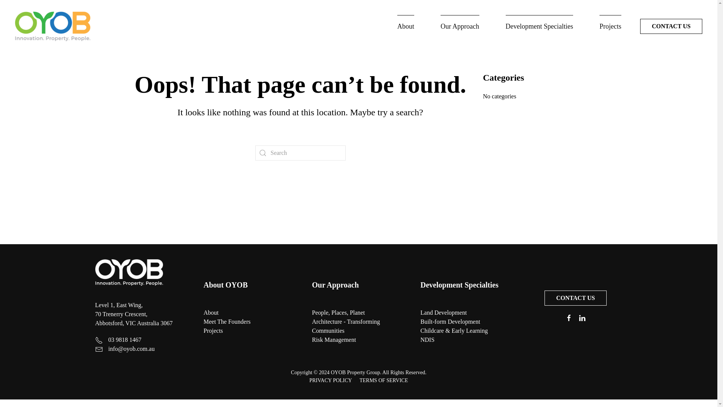 Image resolution: width=723 pixels, height=407 pixels. I want to click on Development Specialties, so click(539, 26).